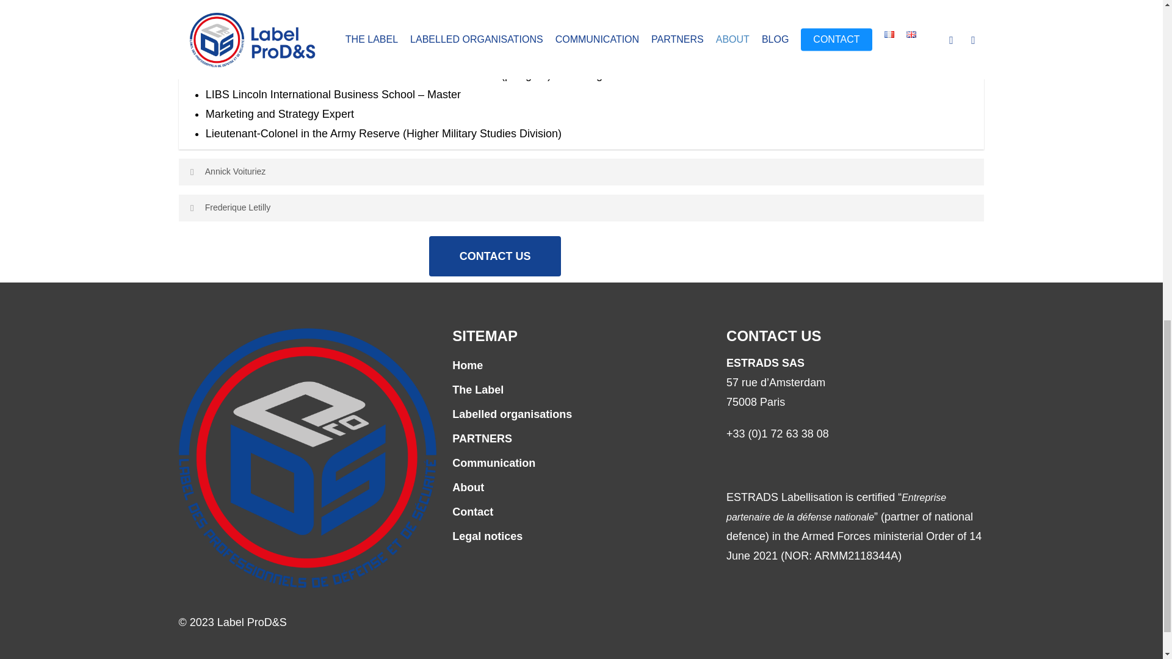 Image resolution: width=1172 pixels, height=659 pixels. Describe the element at coordinates (581, 207) in the screenshot. I see `Frederique Letilly` at that location.